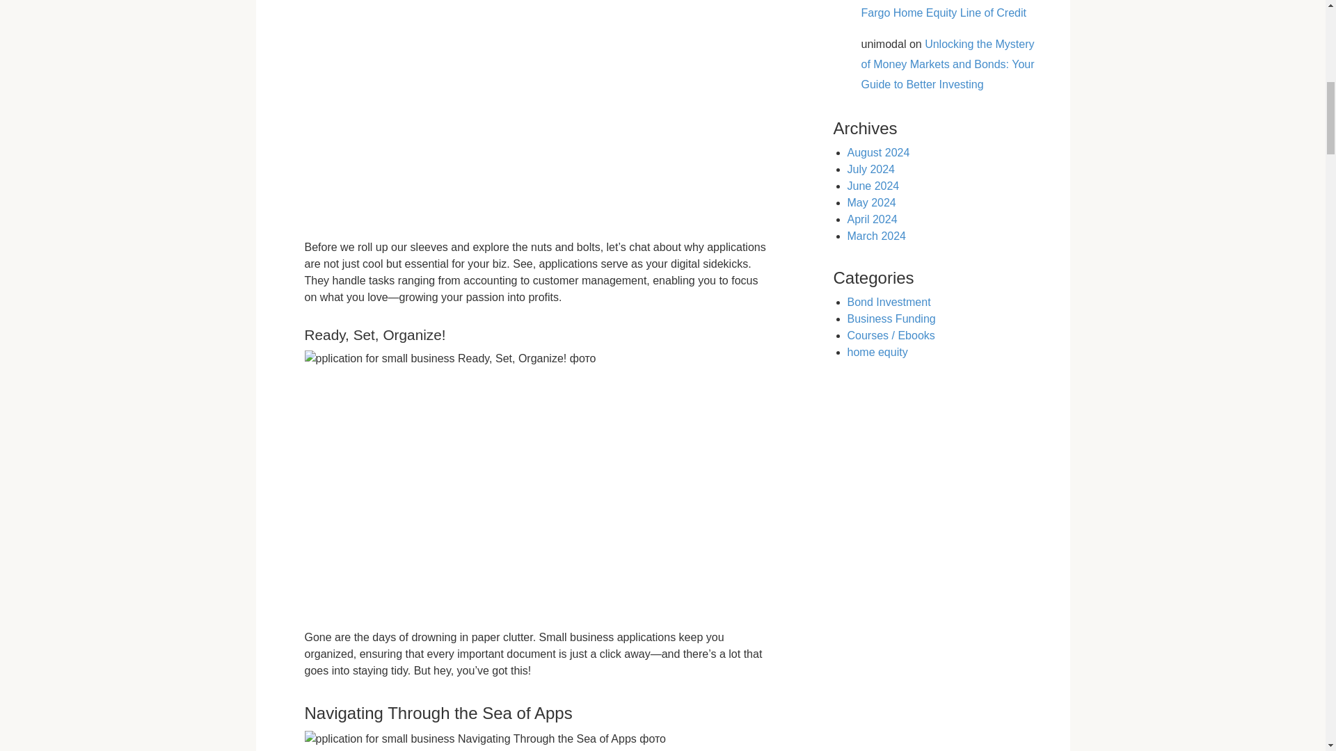 The image size is (1336, 751). What do you see at coordinates (891, 318) in the screenshot?
I see `Business Funding` at bounding box center [891, 318].